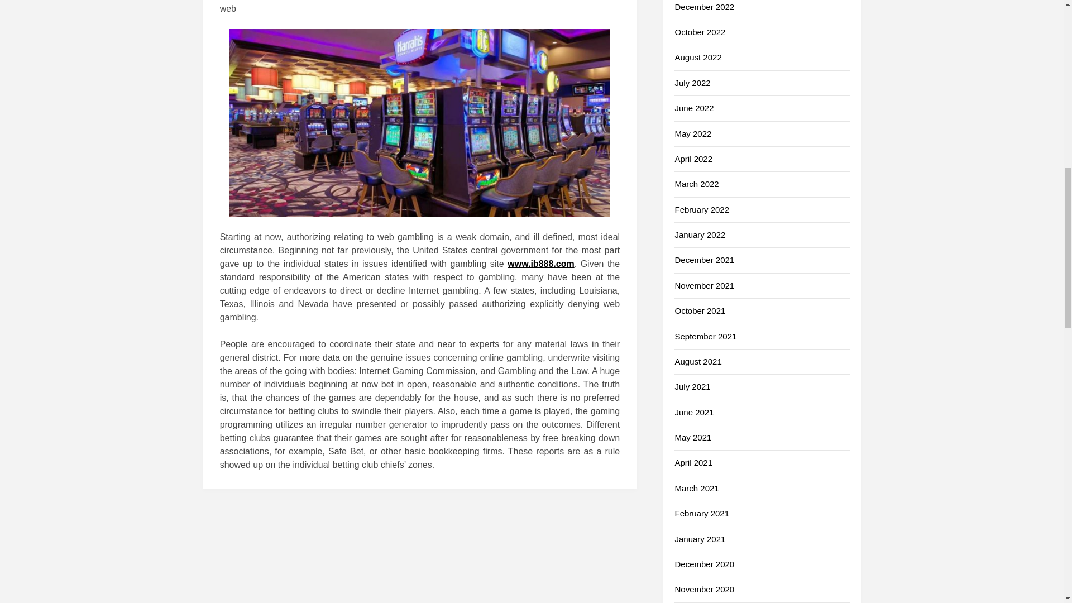  I want to click on December 2021, so click(704, 260).